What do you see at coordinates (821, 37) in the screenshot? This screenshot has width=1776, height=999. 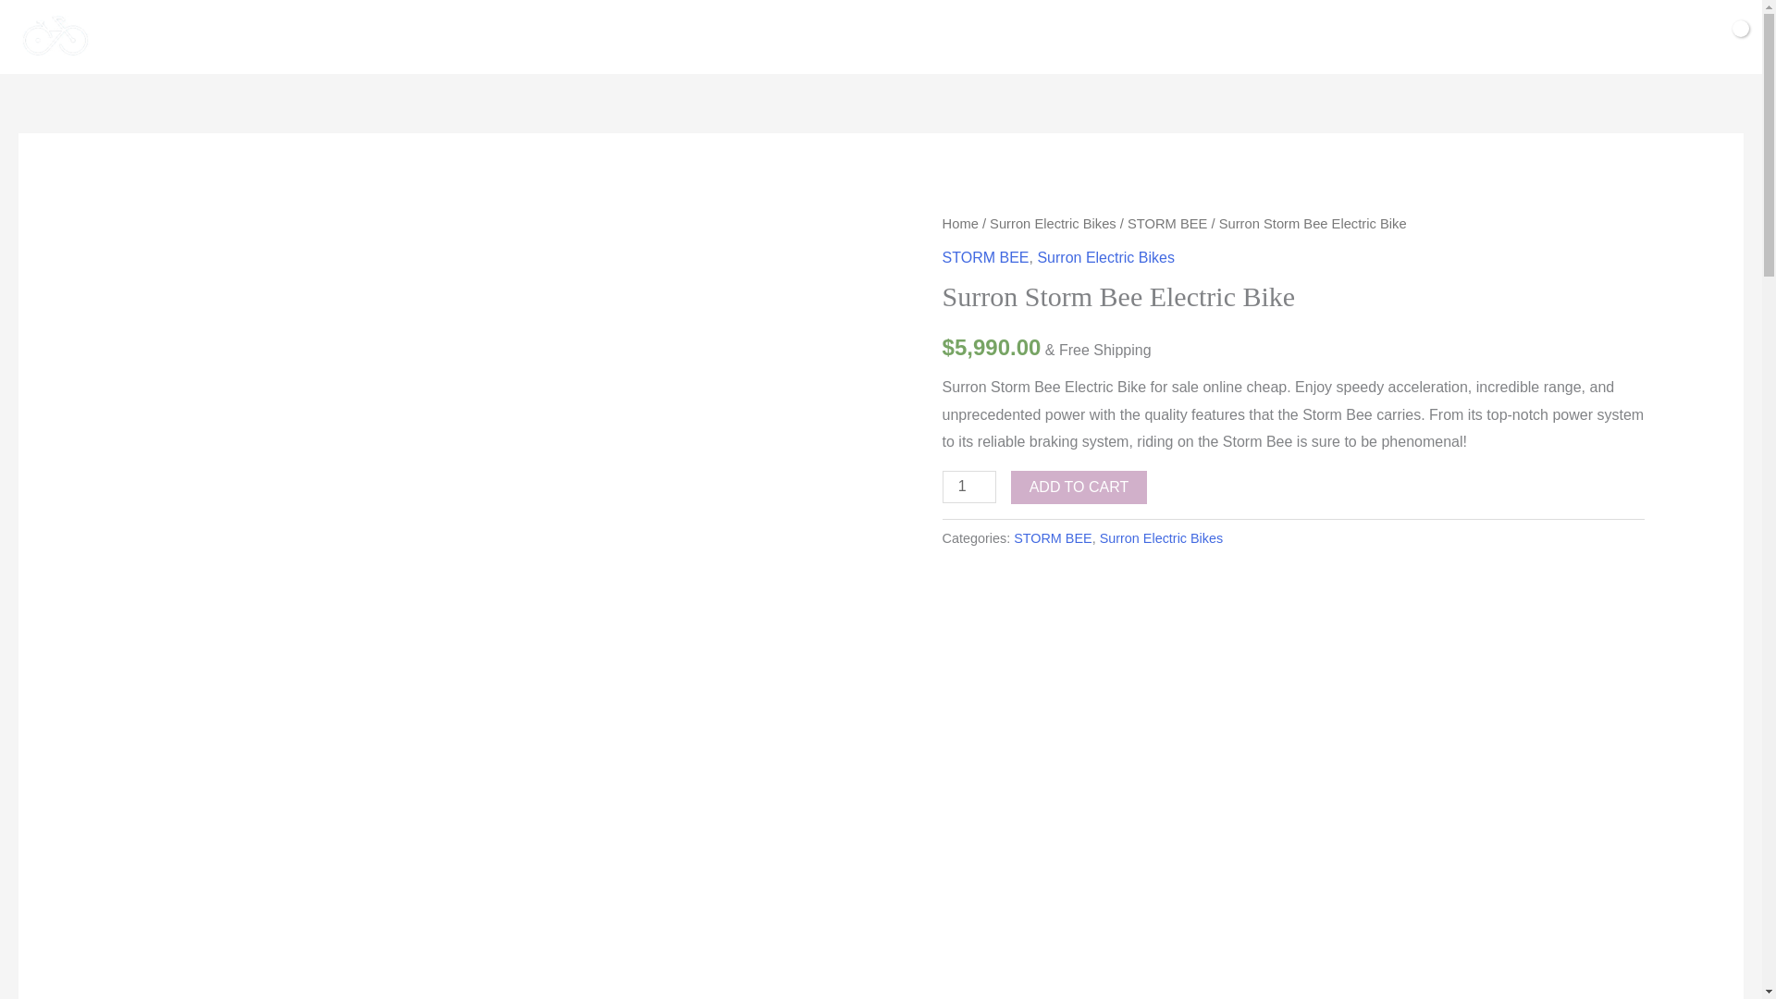 I see `SHOP NOW` at bounding box center [821, 37].